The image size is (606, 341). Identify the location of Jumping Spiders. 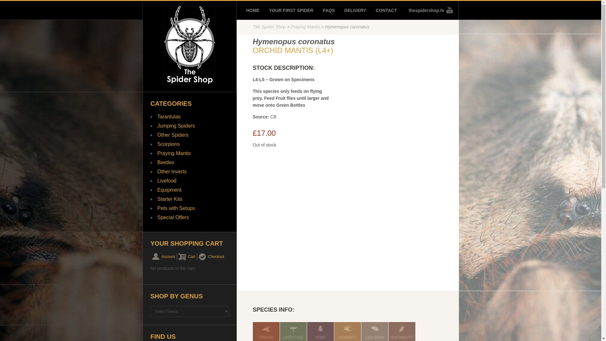
(175, 126).